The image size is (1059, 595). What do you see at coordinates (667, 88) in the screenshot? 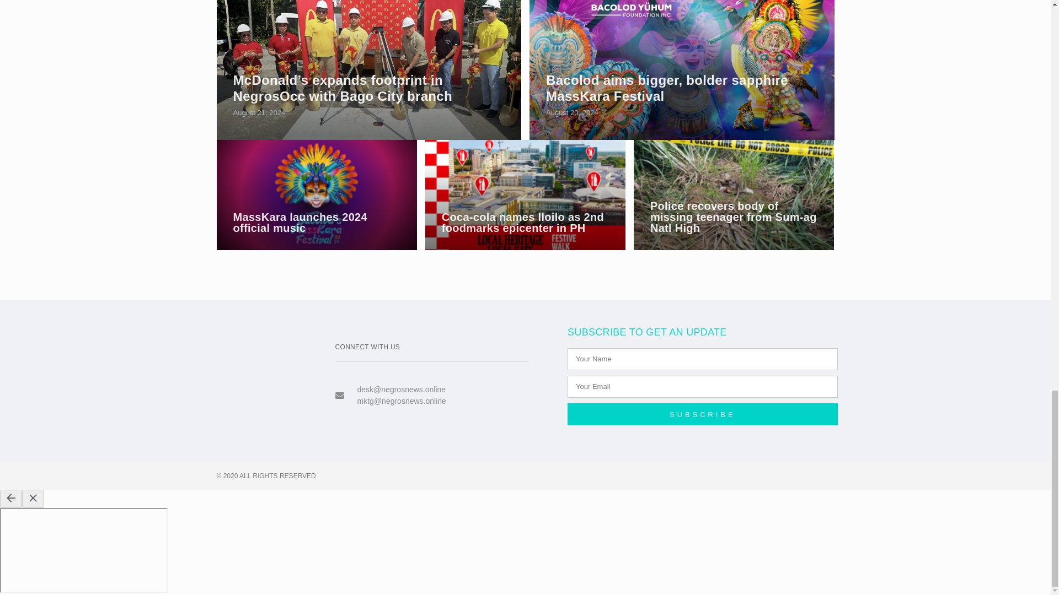
I see `Bacolod aims bigger, bolder sapphire MassKara Festival` at bounding box center [667, 88].